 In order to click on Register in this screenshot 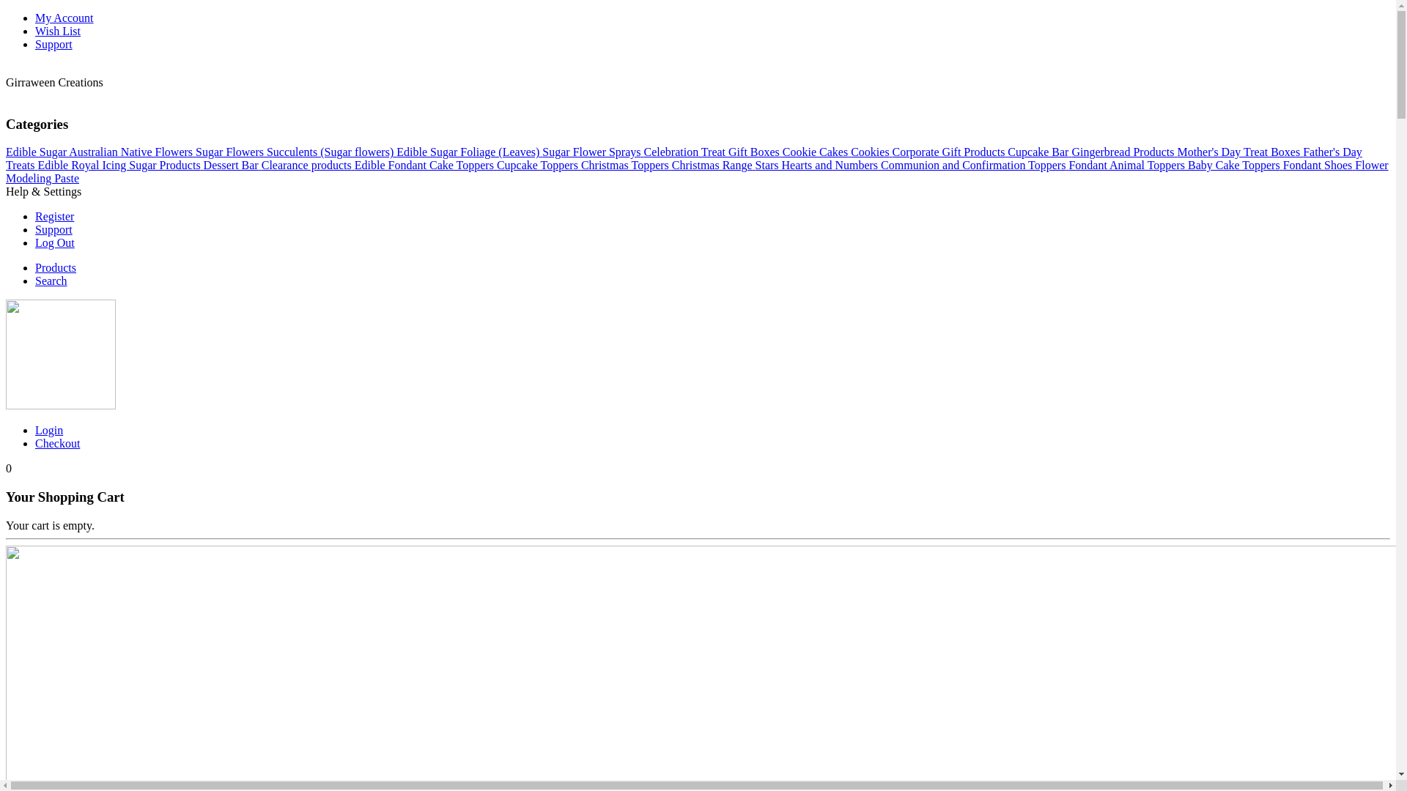, I will do `click(54, 217)`.